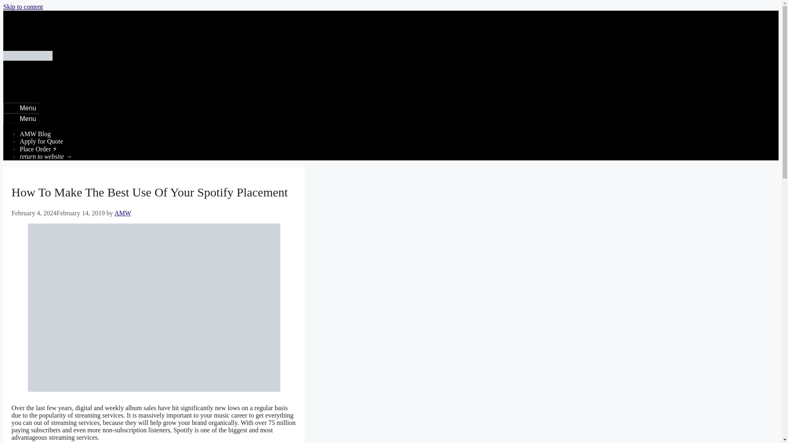 This screenshot has height=443, width=788. What do you see at coordinates (21, 119) in the screenshot?
I see `Menu` at bounding box center [21, 119].